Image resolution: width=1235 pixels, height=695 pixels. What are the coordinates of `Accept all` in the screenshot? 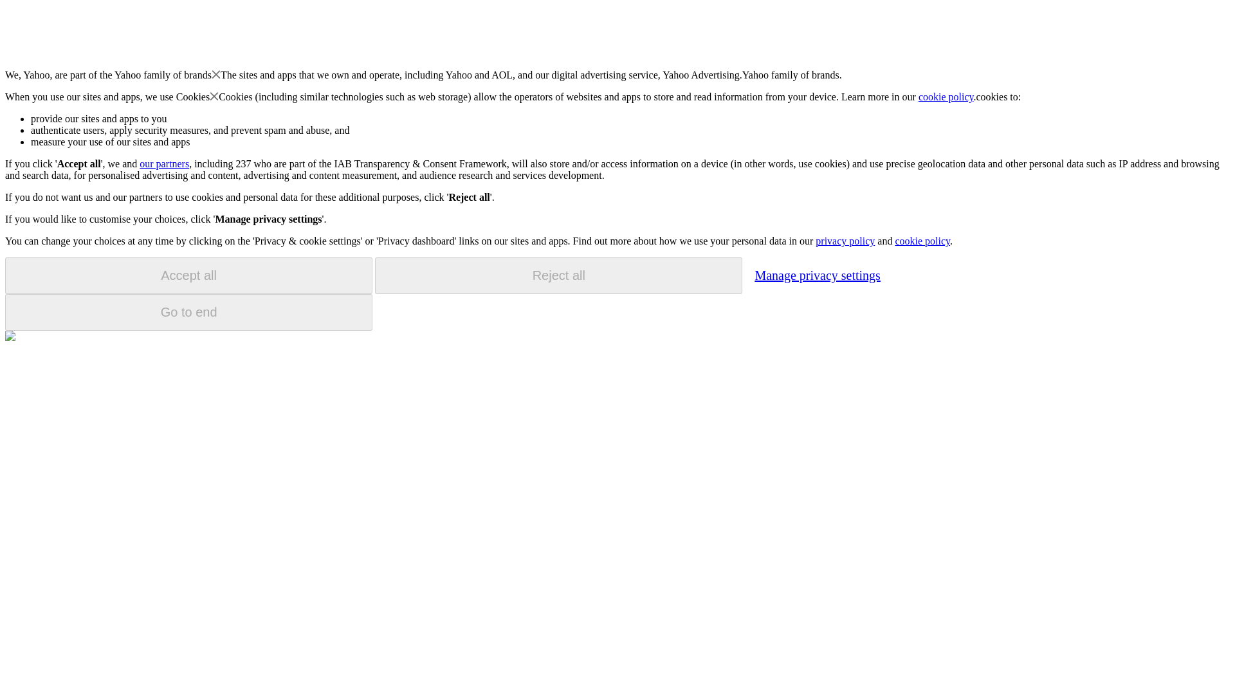 It's located at (188, 275).